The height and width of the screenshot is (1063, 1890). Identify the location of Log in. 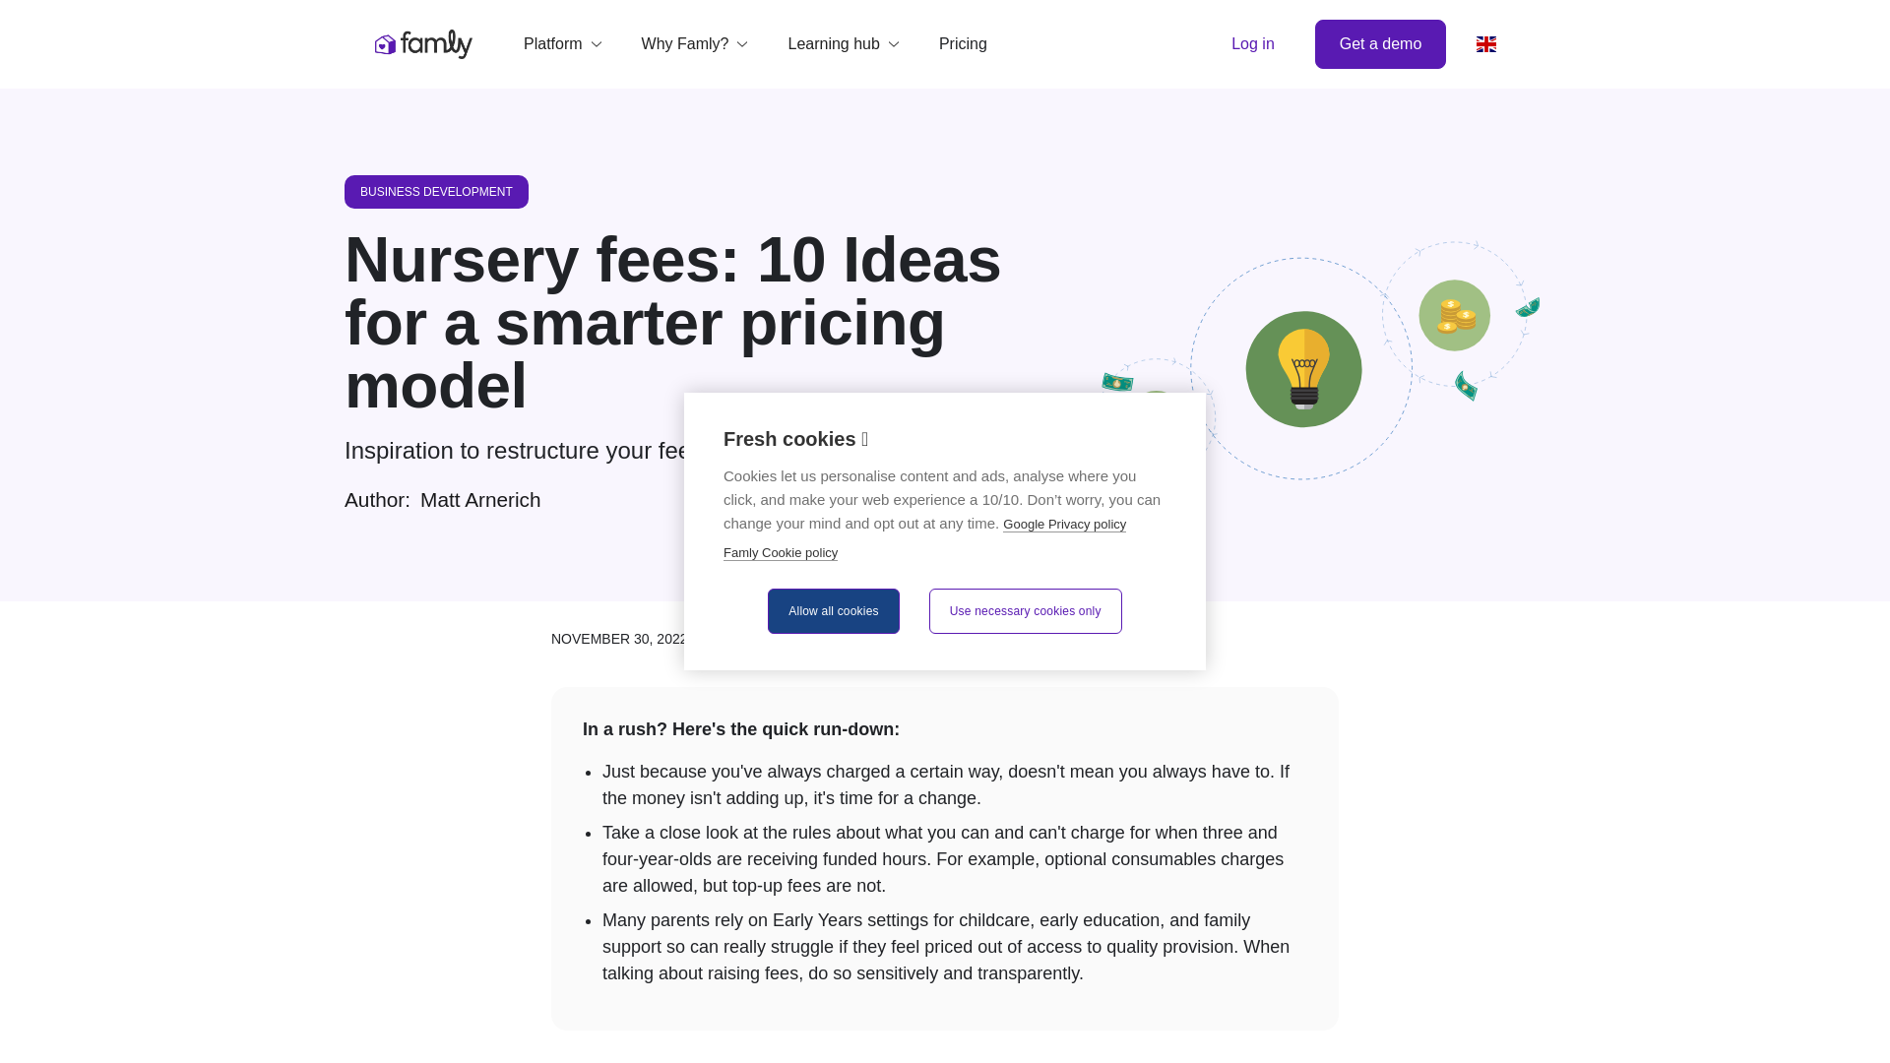
(1252, 43).